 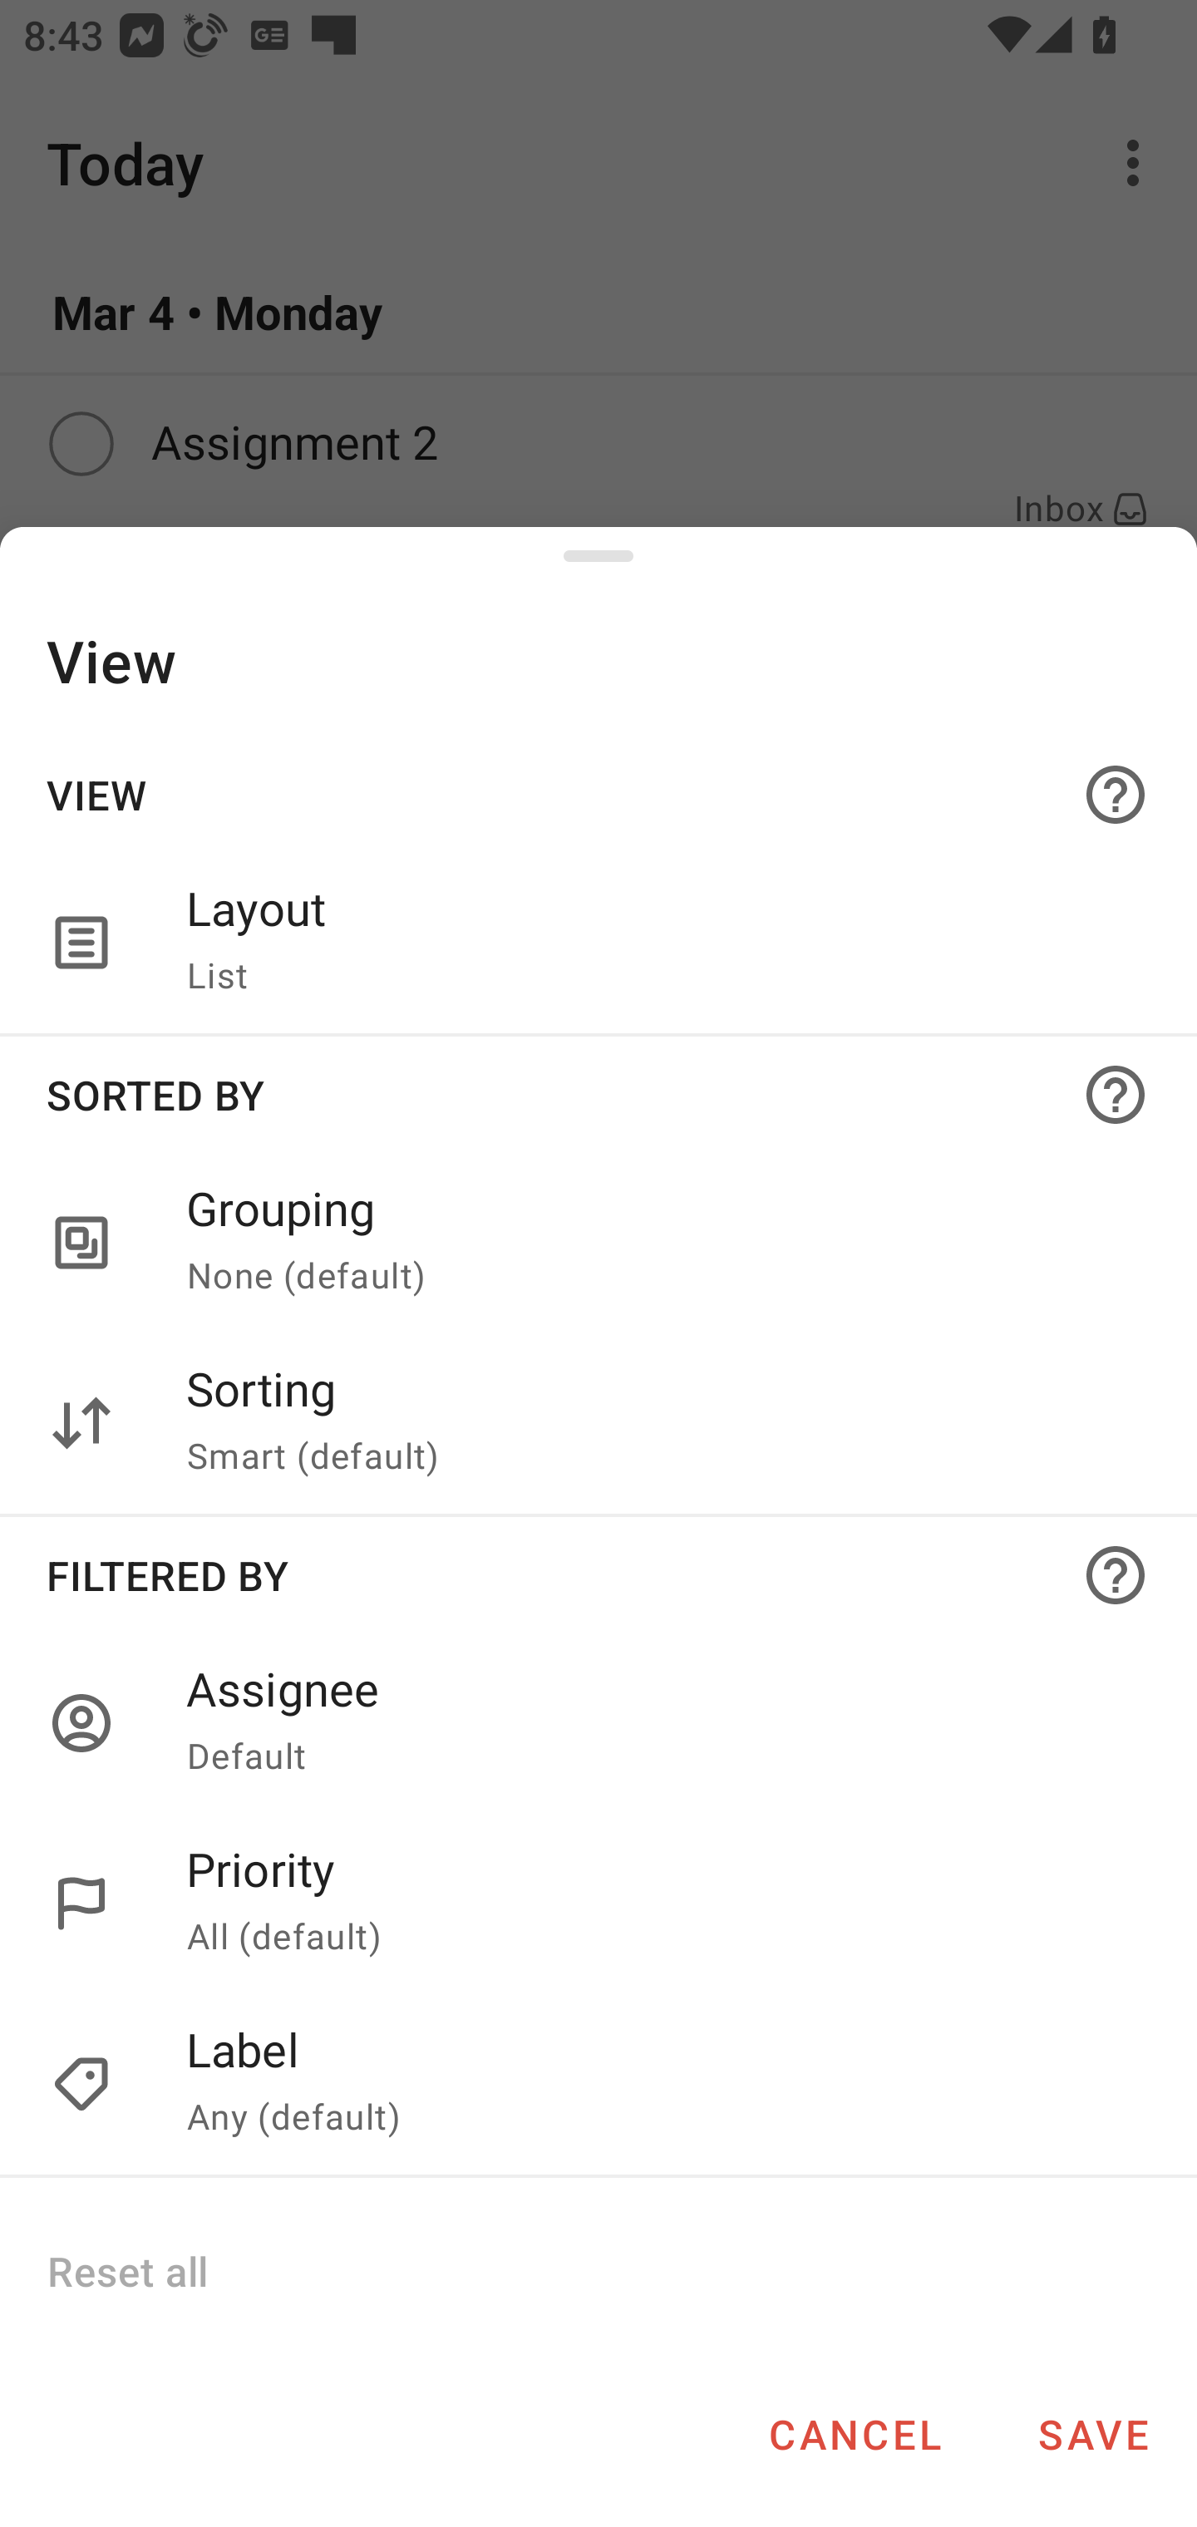 I want to click on Reset all, so click(x=126, y=2270).